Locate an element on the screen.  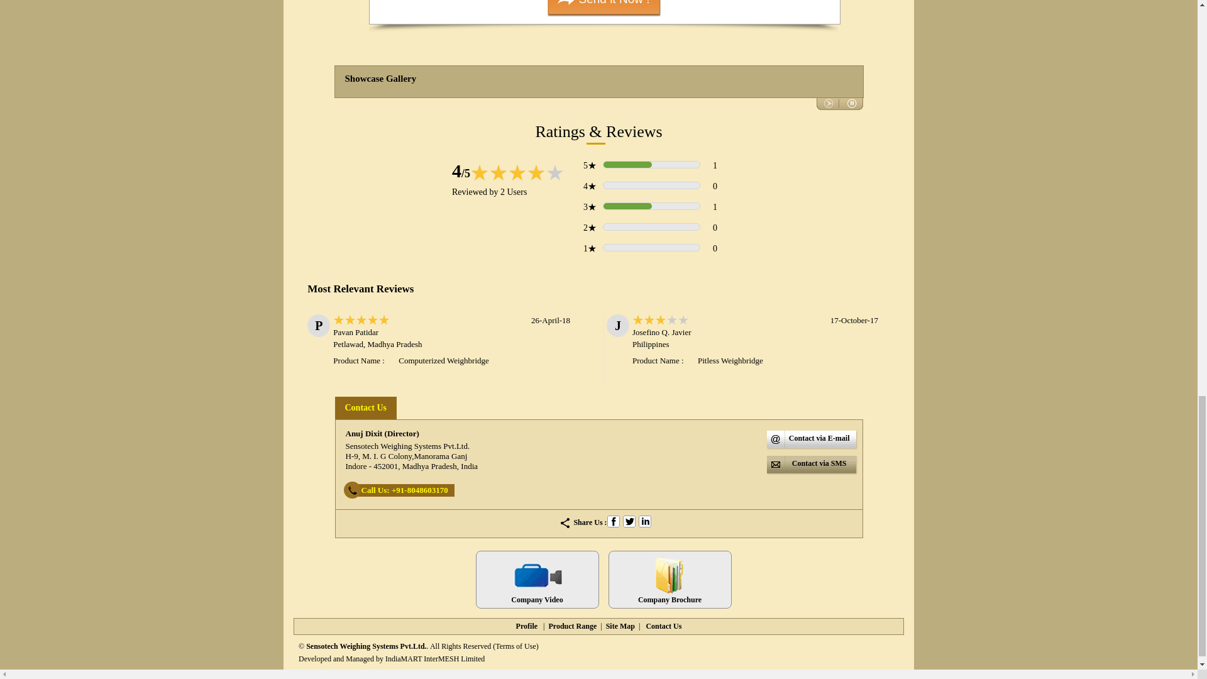
Company Brochure is located at coordinates (670, 579).